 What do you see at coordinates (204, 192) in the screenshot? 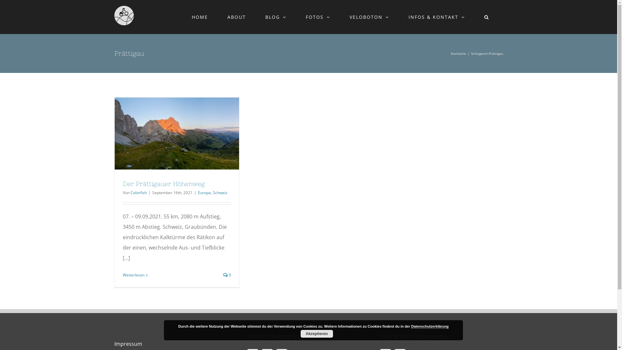
I see `Europa` at bounding box center [204, 192].